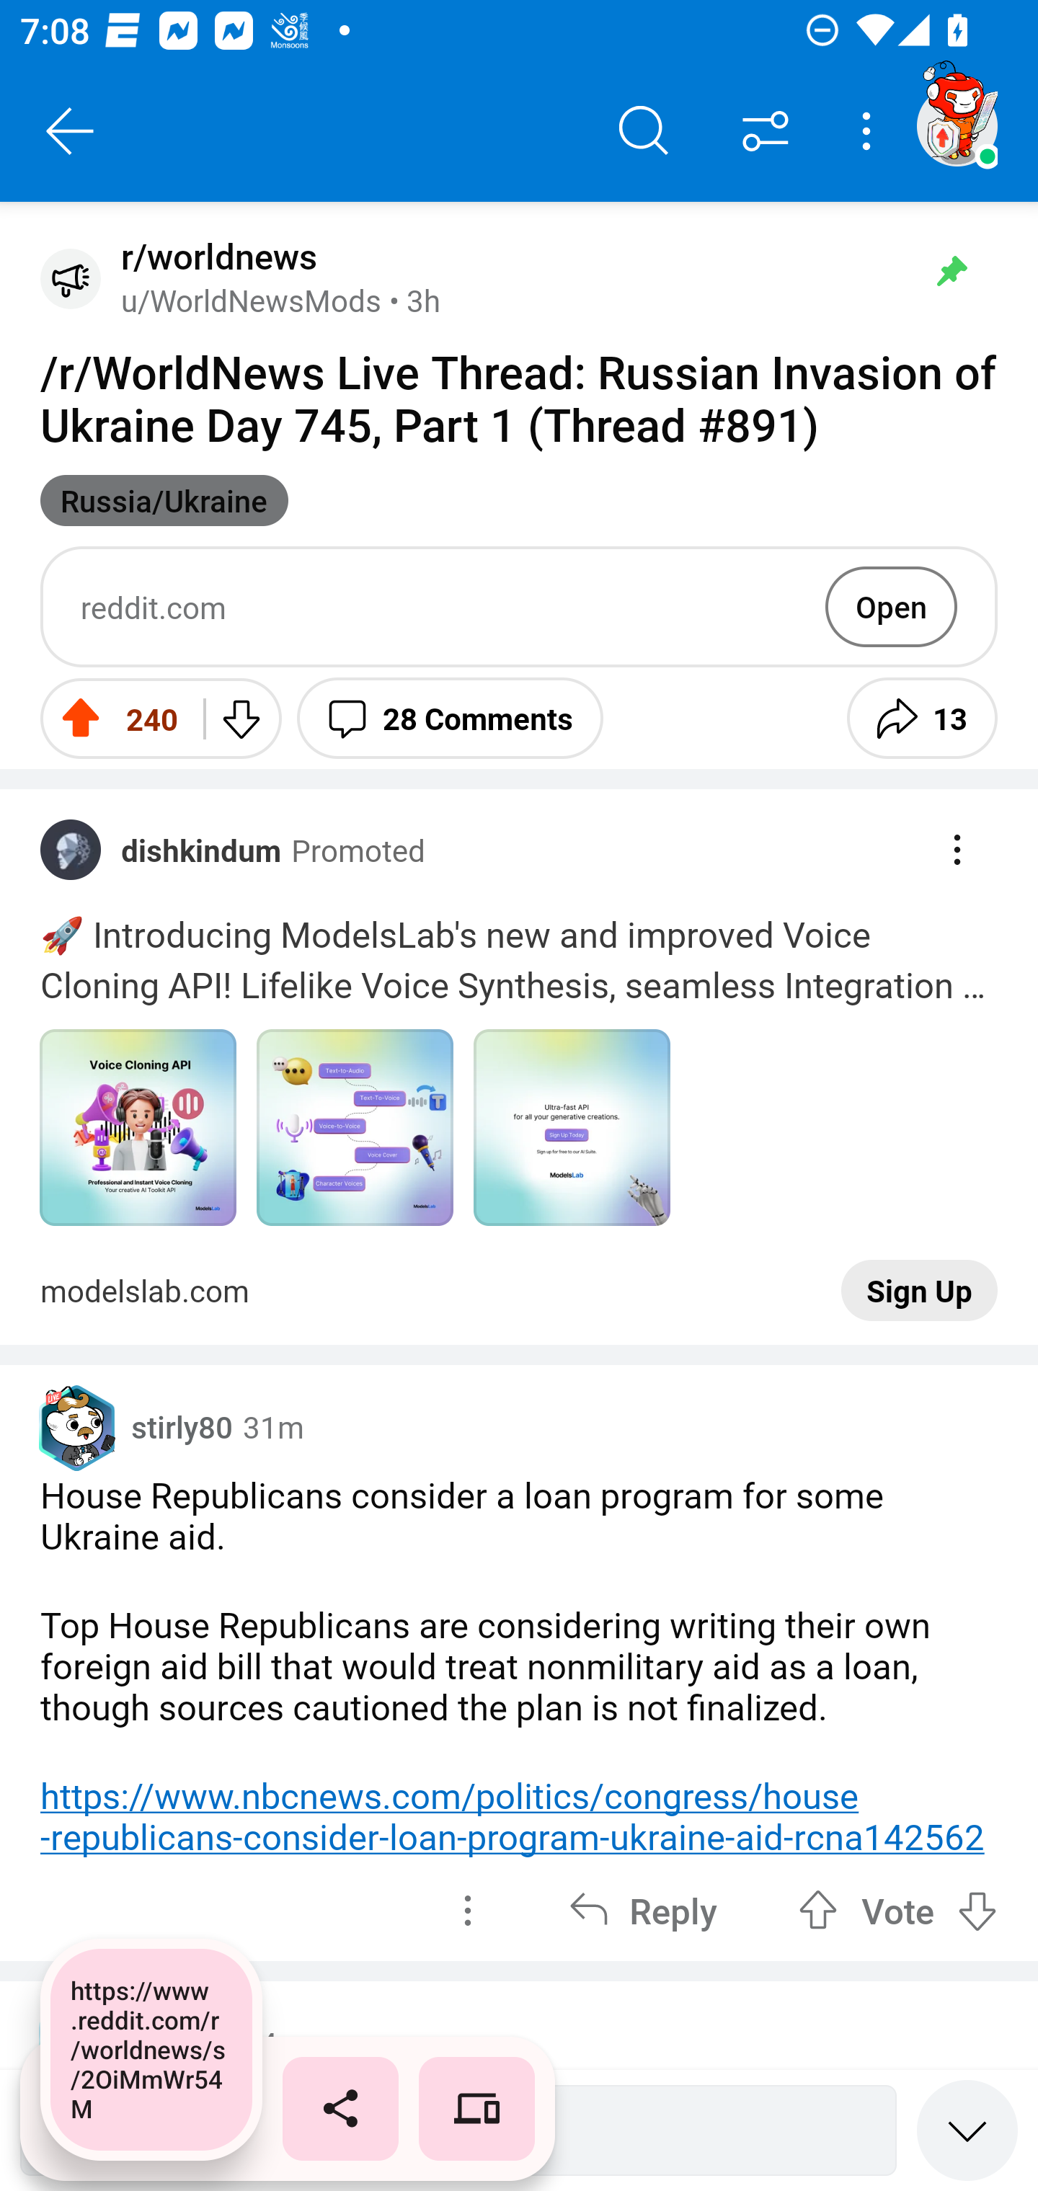 The height and width of the screenshot is (2191, 1038). What do you see at coordinates (572, 1128) in the screenshot?
I see `Image 3 of 3. ` at bounding box center [572, 1128].